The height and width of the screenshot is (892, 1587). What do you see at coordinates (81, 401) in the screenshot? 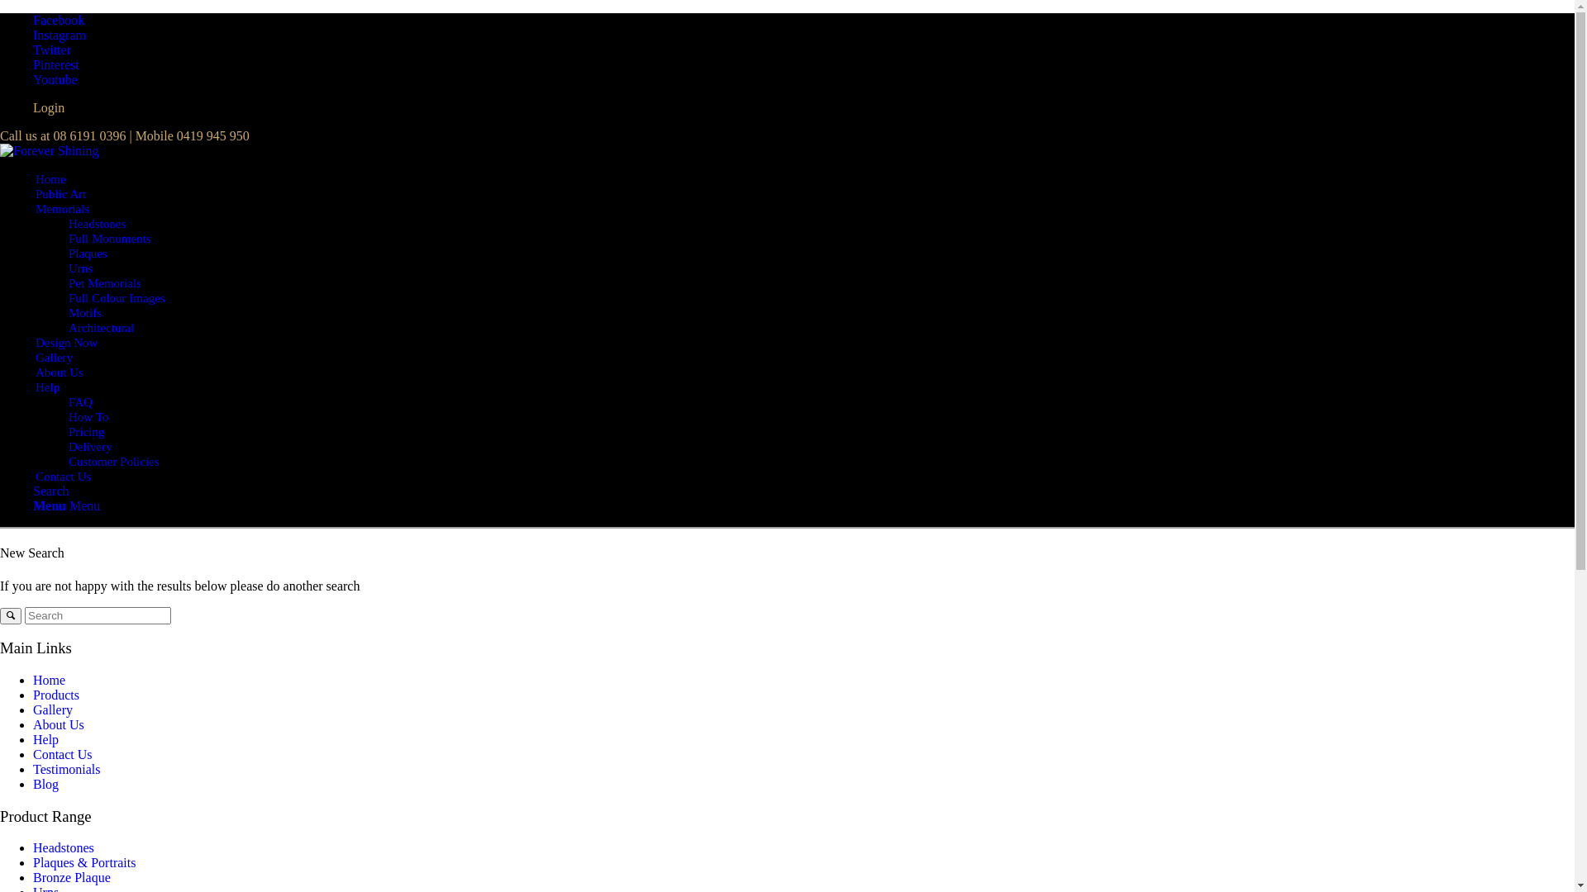
I see `FAQ` at bounding box center [81, 401].